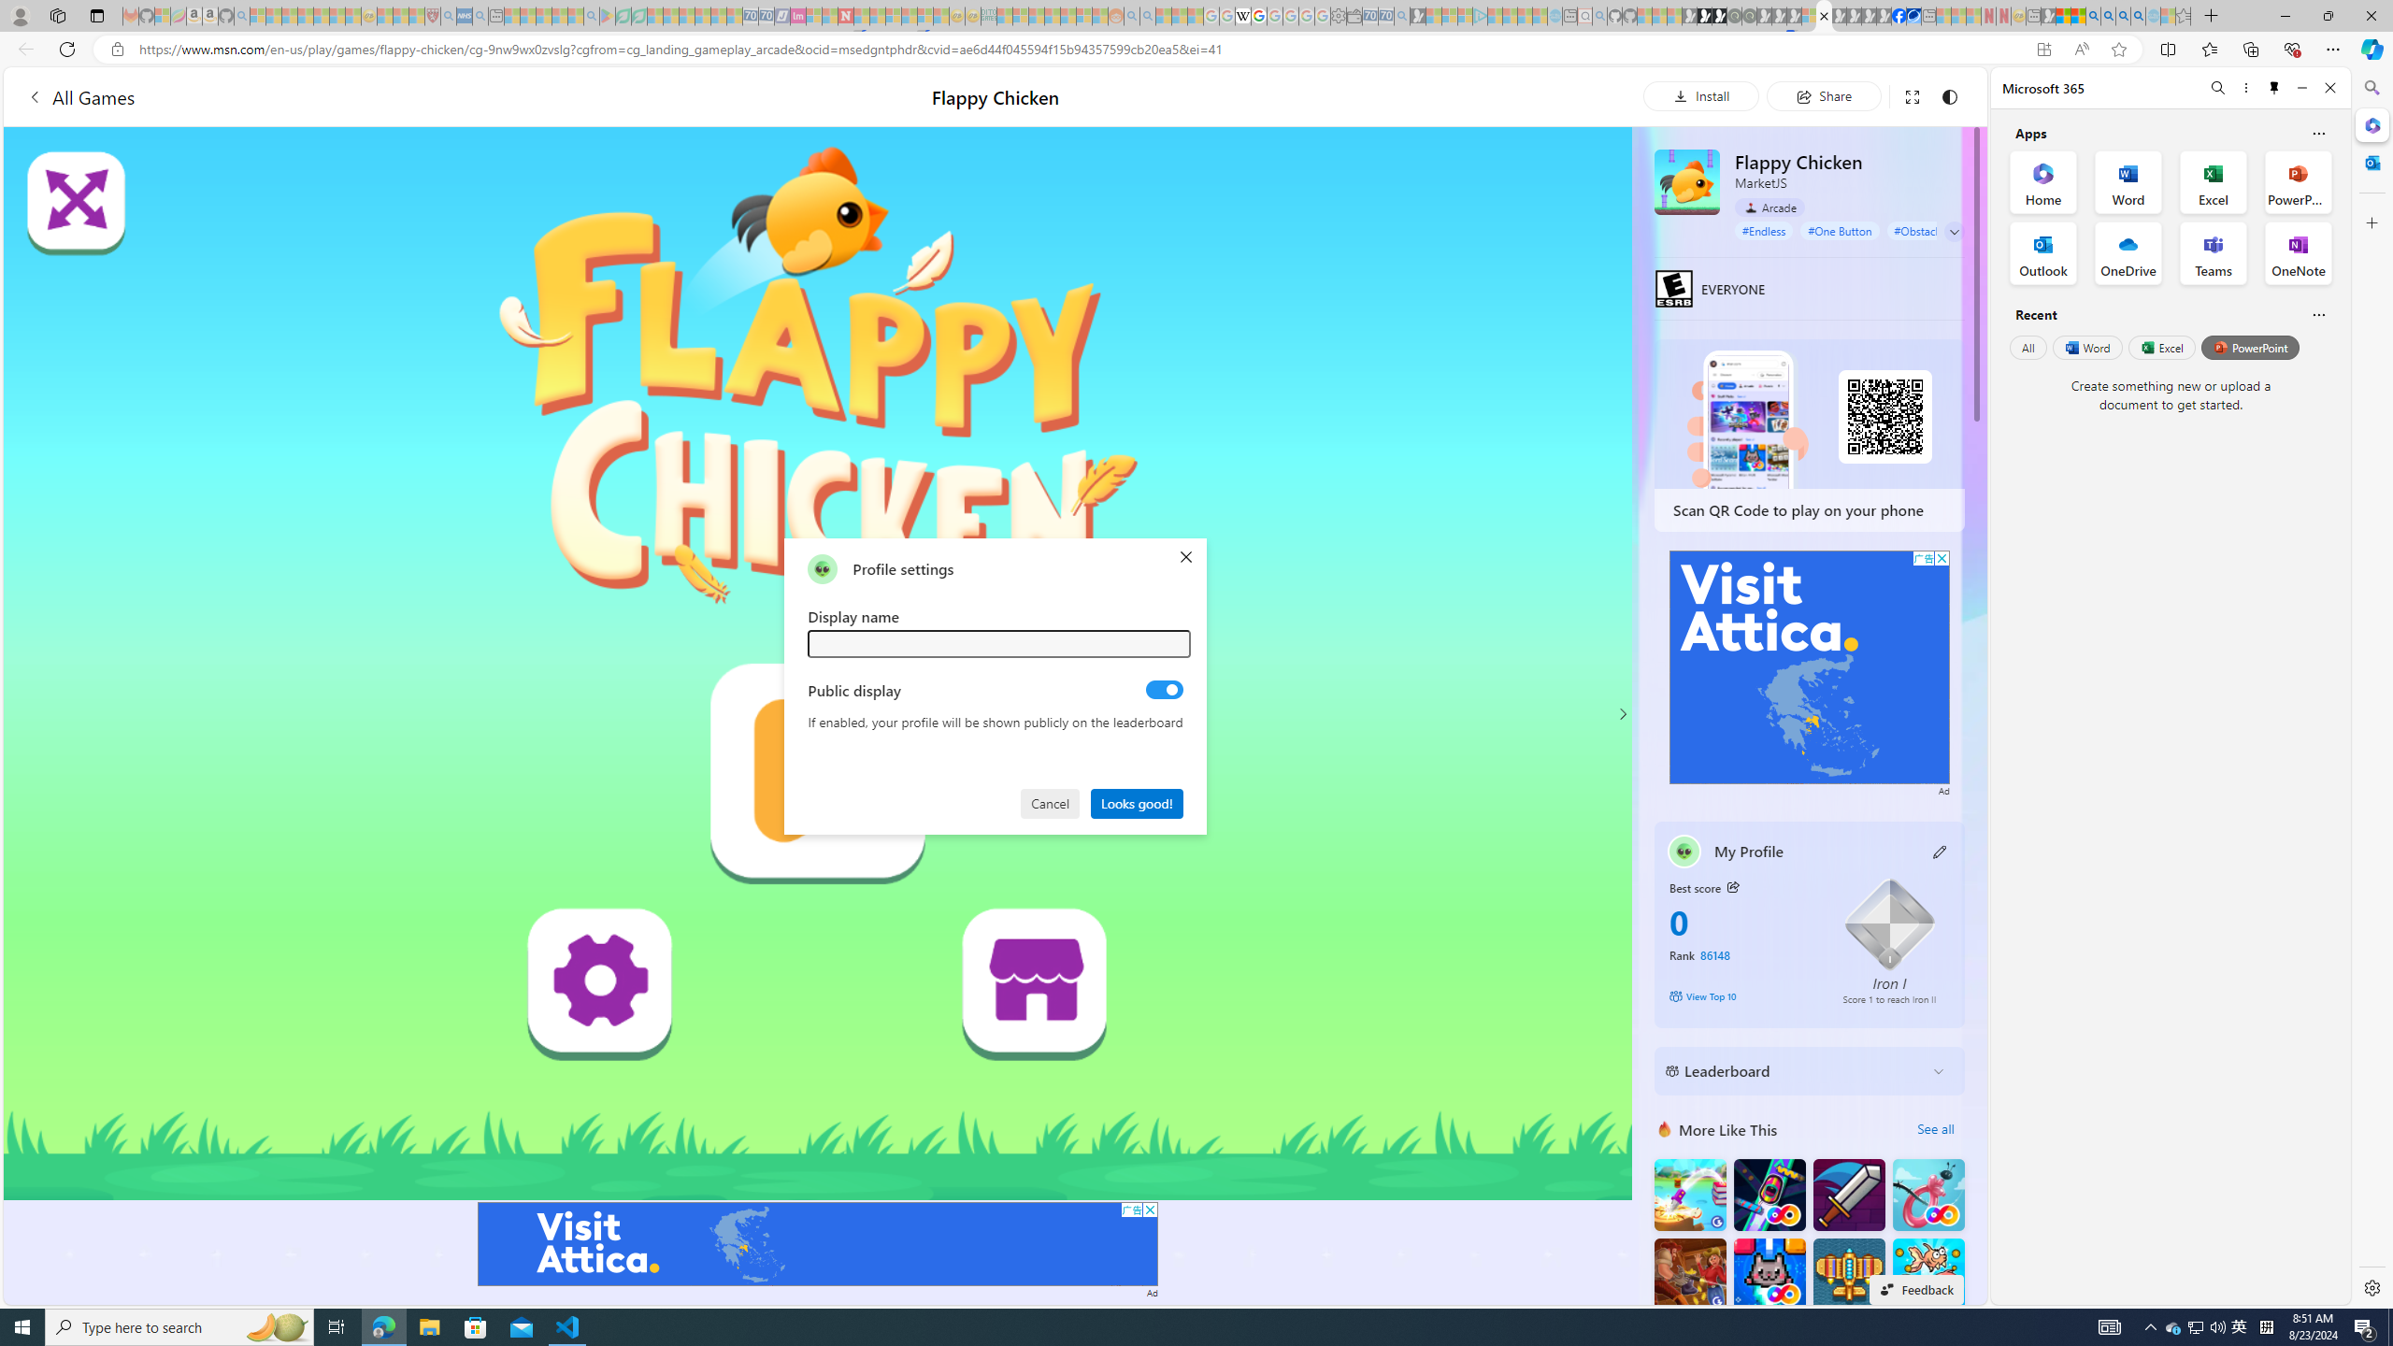 The width and height of the screenshot is (2393, 1346). What do you see at coordinates (1690, 1273) in the screenshot?
I see `Saloon Robbery` at bounding box center [1690, 1273].